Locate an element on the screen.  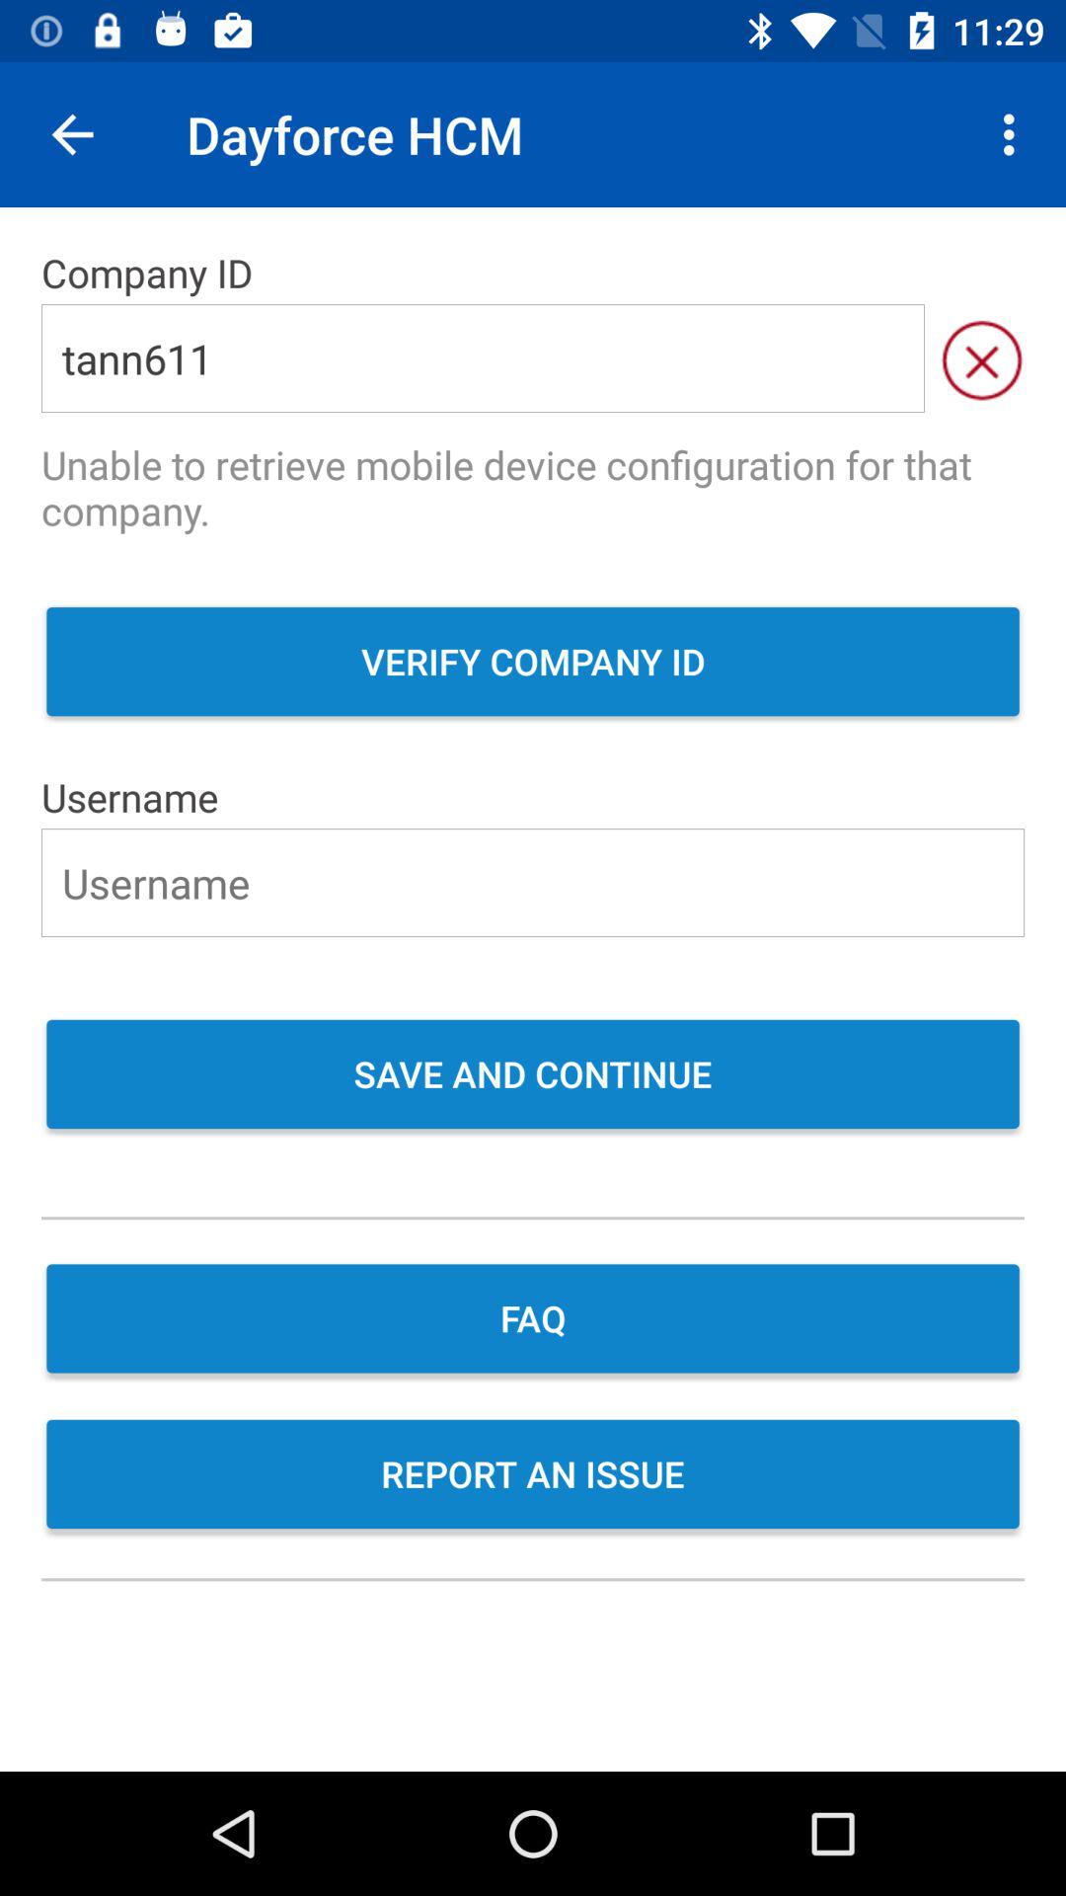
turn on the item above the unable to retrieve item is located at coordinates (483, 357).